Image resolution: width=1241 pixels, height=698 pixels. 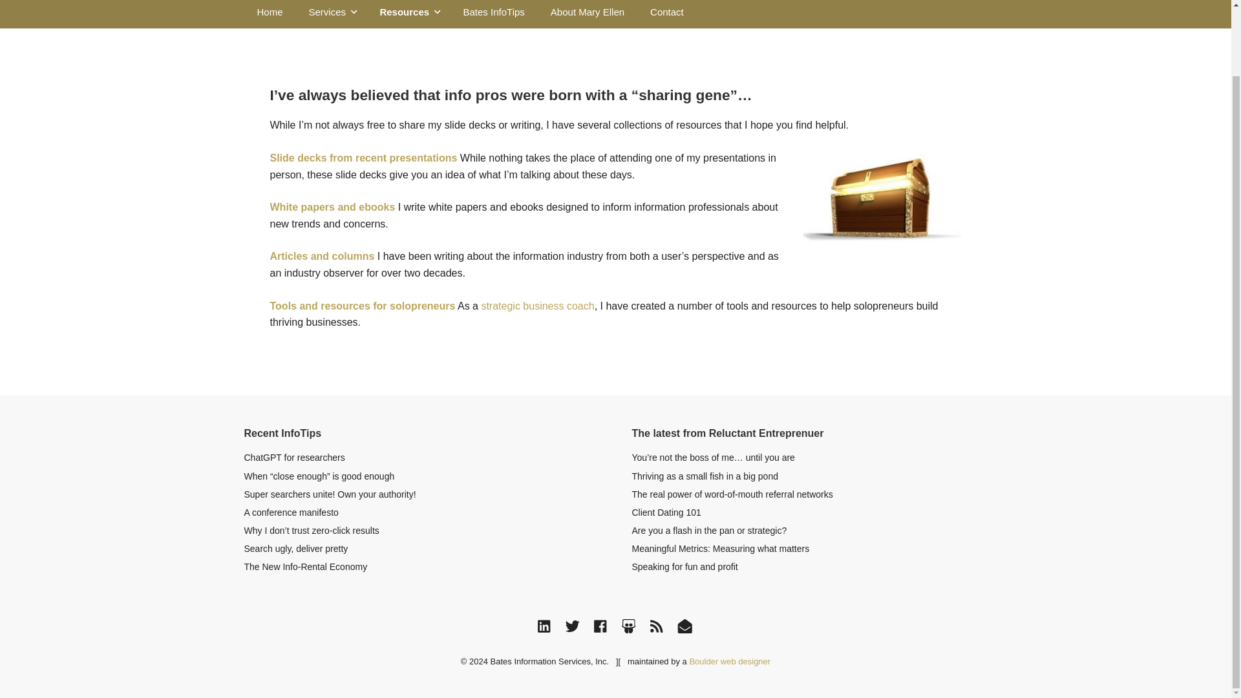 I want to click on Super searchers unite! Own your authority!, so click(x=330, y=494).